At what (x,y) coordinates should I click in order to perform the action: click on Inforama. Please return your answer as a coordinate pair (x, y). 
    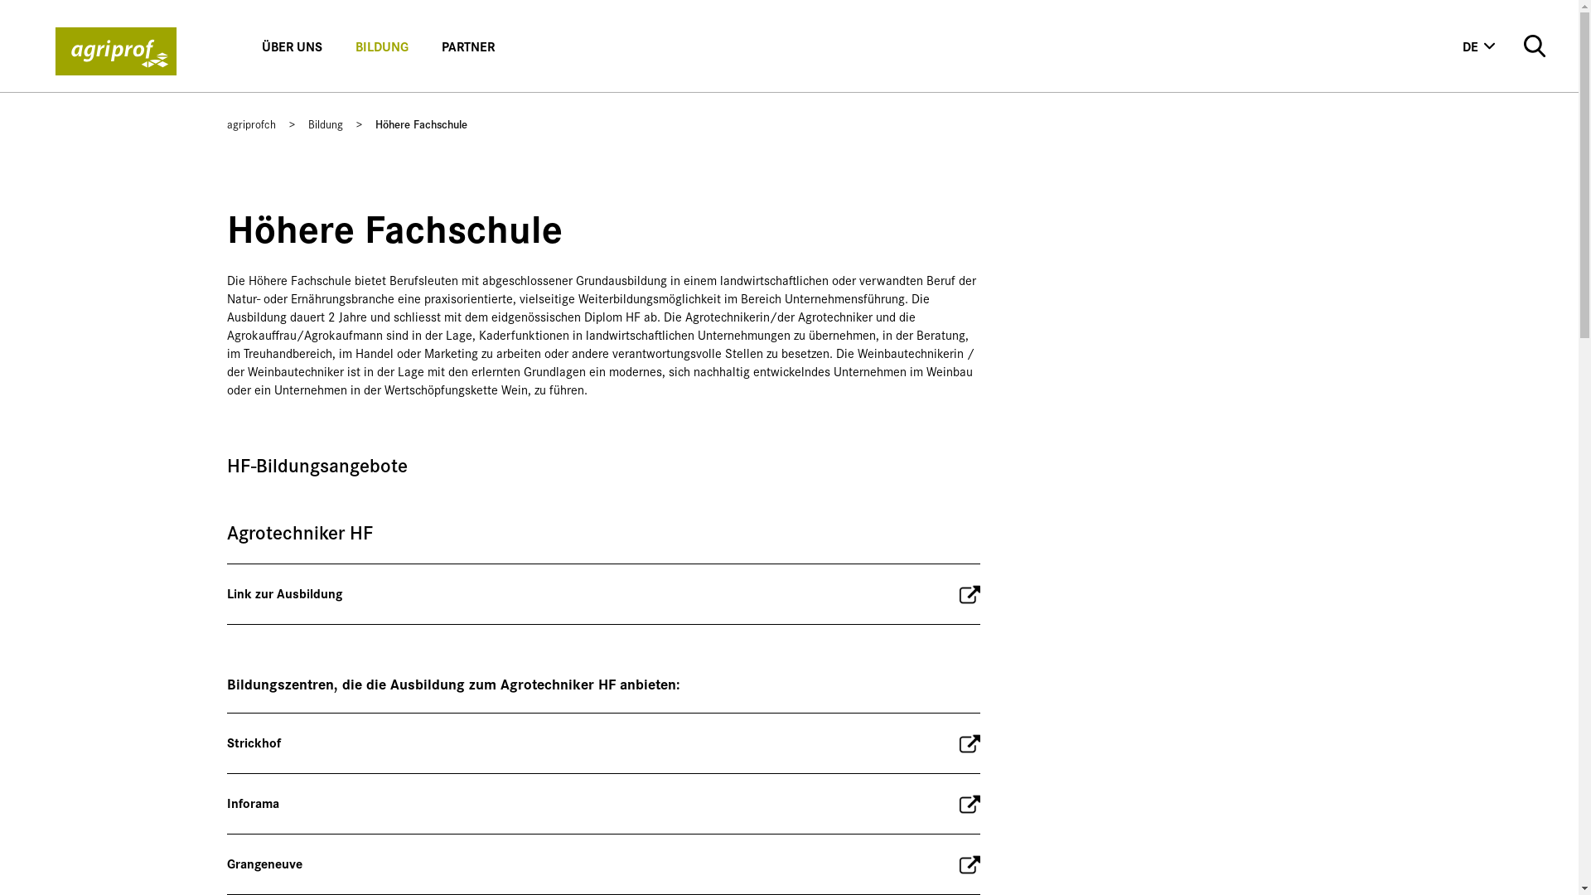
    Looking at the image, I should click on (604, 804).